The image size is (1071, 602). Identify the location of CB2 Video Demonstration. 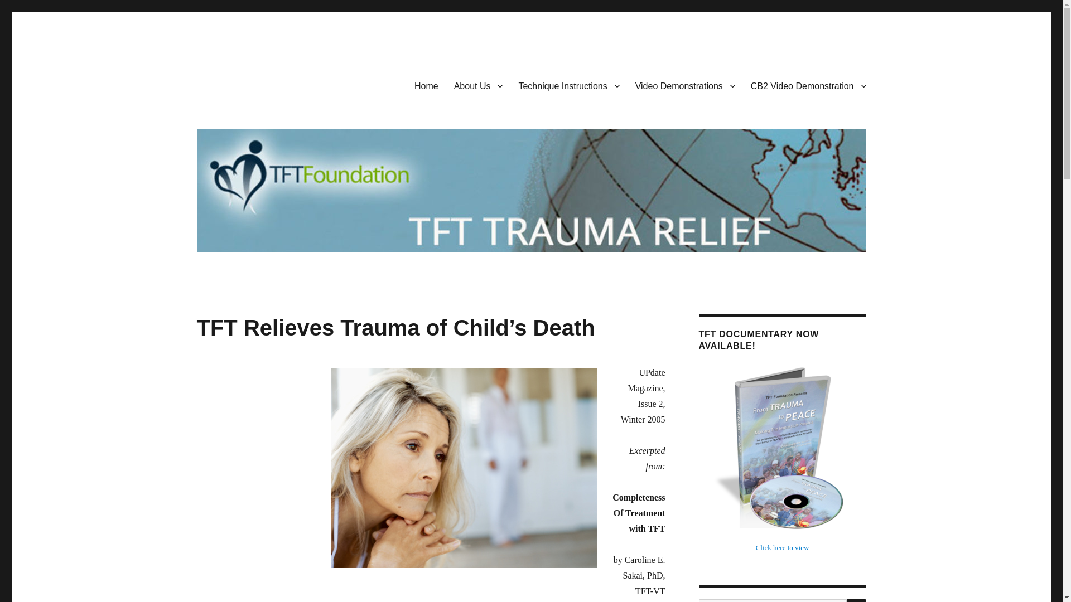
(808, 85).